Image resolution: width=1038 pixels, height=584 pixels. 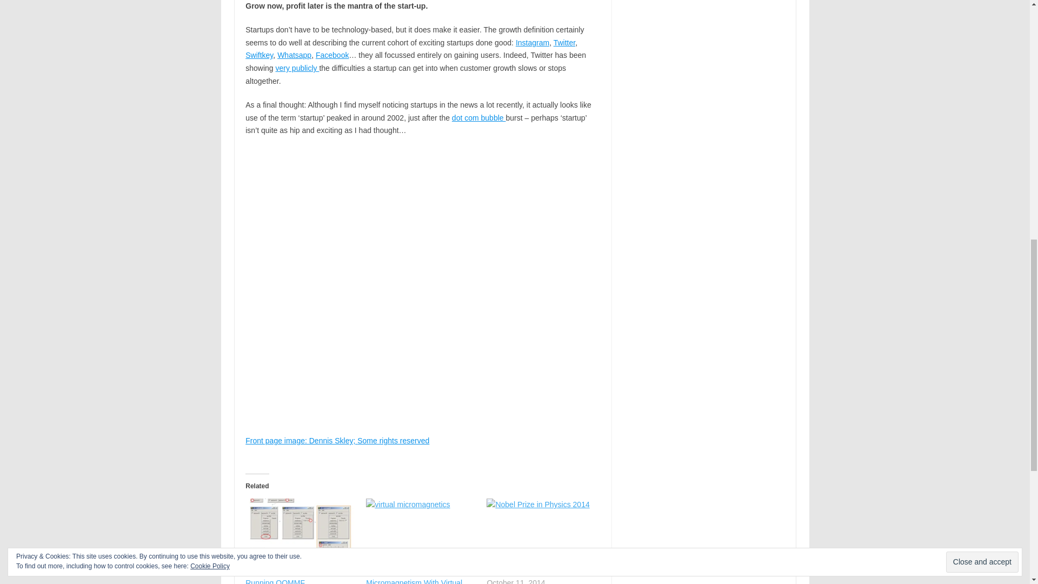 I want to click on OOMMF Tutorial Part 2: Running OOMMF, so click(x=300, y=530).